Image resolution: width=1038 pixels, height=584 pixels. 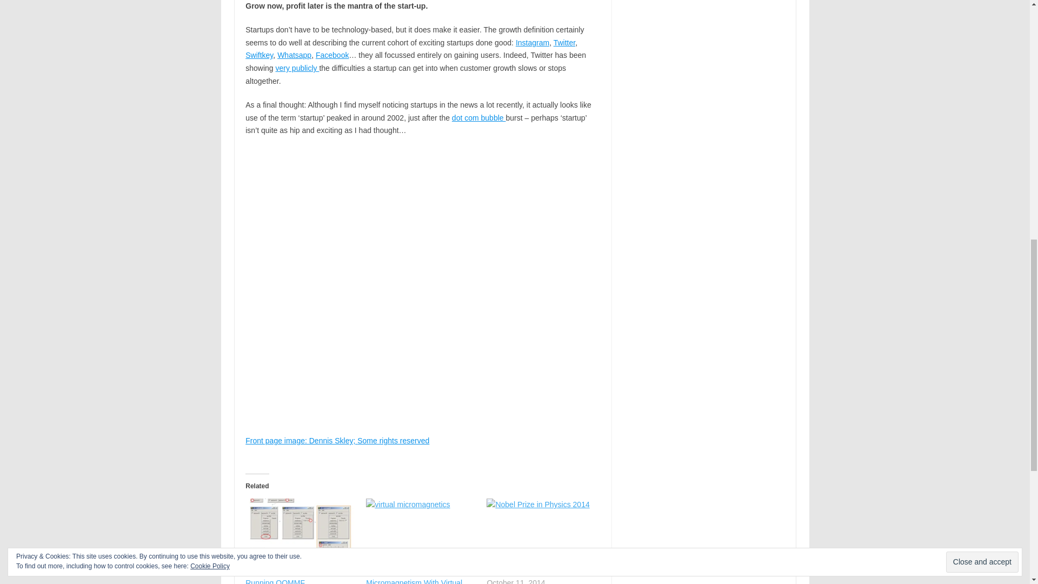 I want to click on OOMMF Tutorial Part 2: Running OOMMF, so click(x=300, y=530).